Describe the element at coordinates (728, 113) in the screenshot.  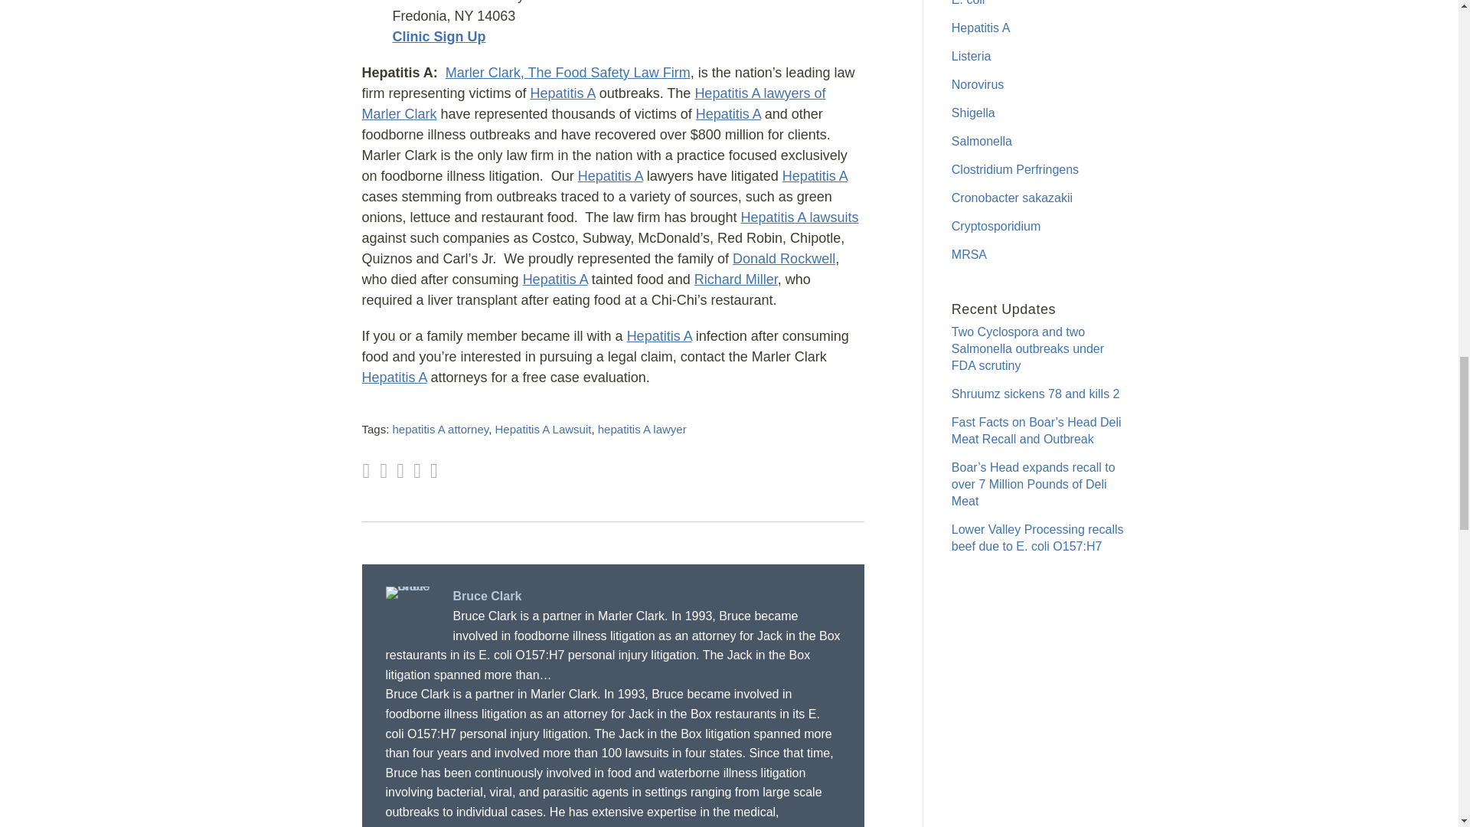
I see `Hepatitis A` at that location.